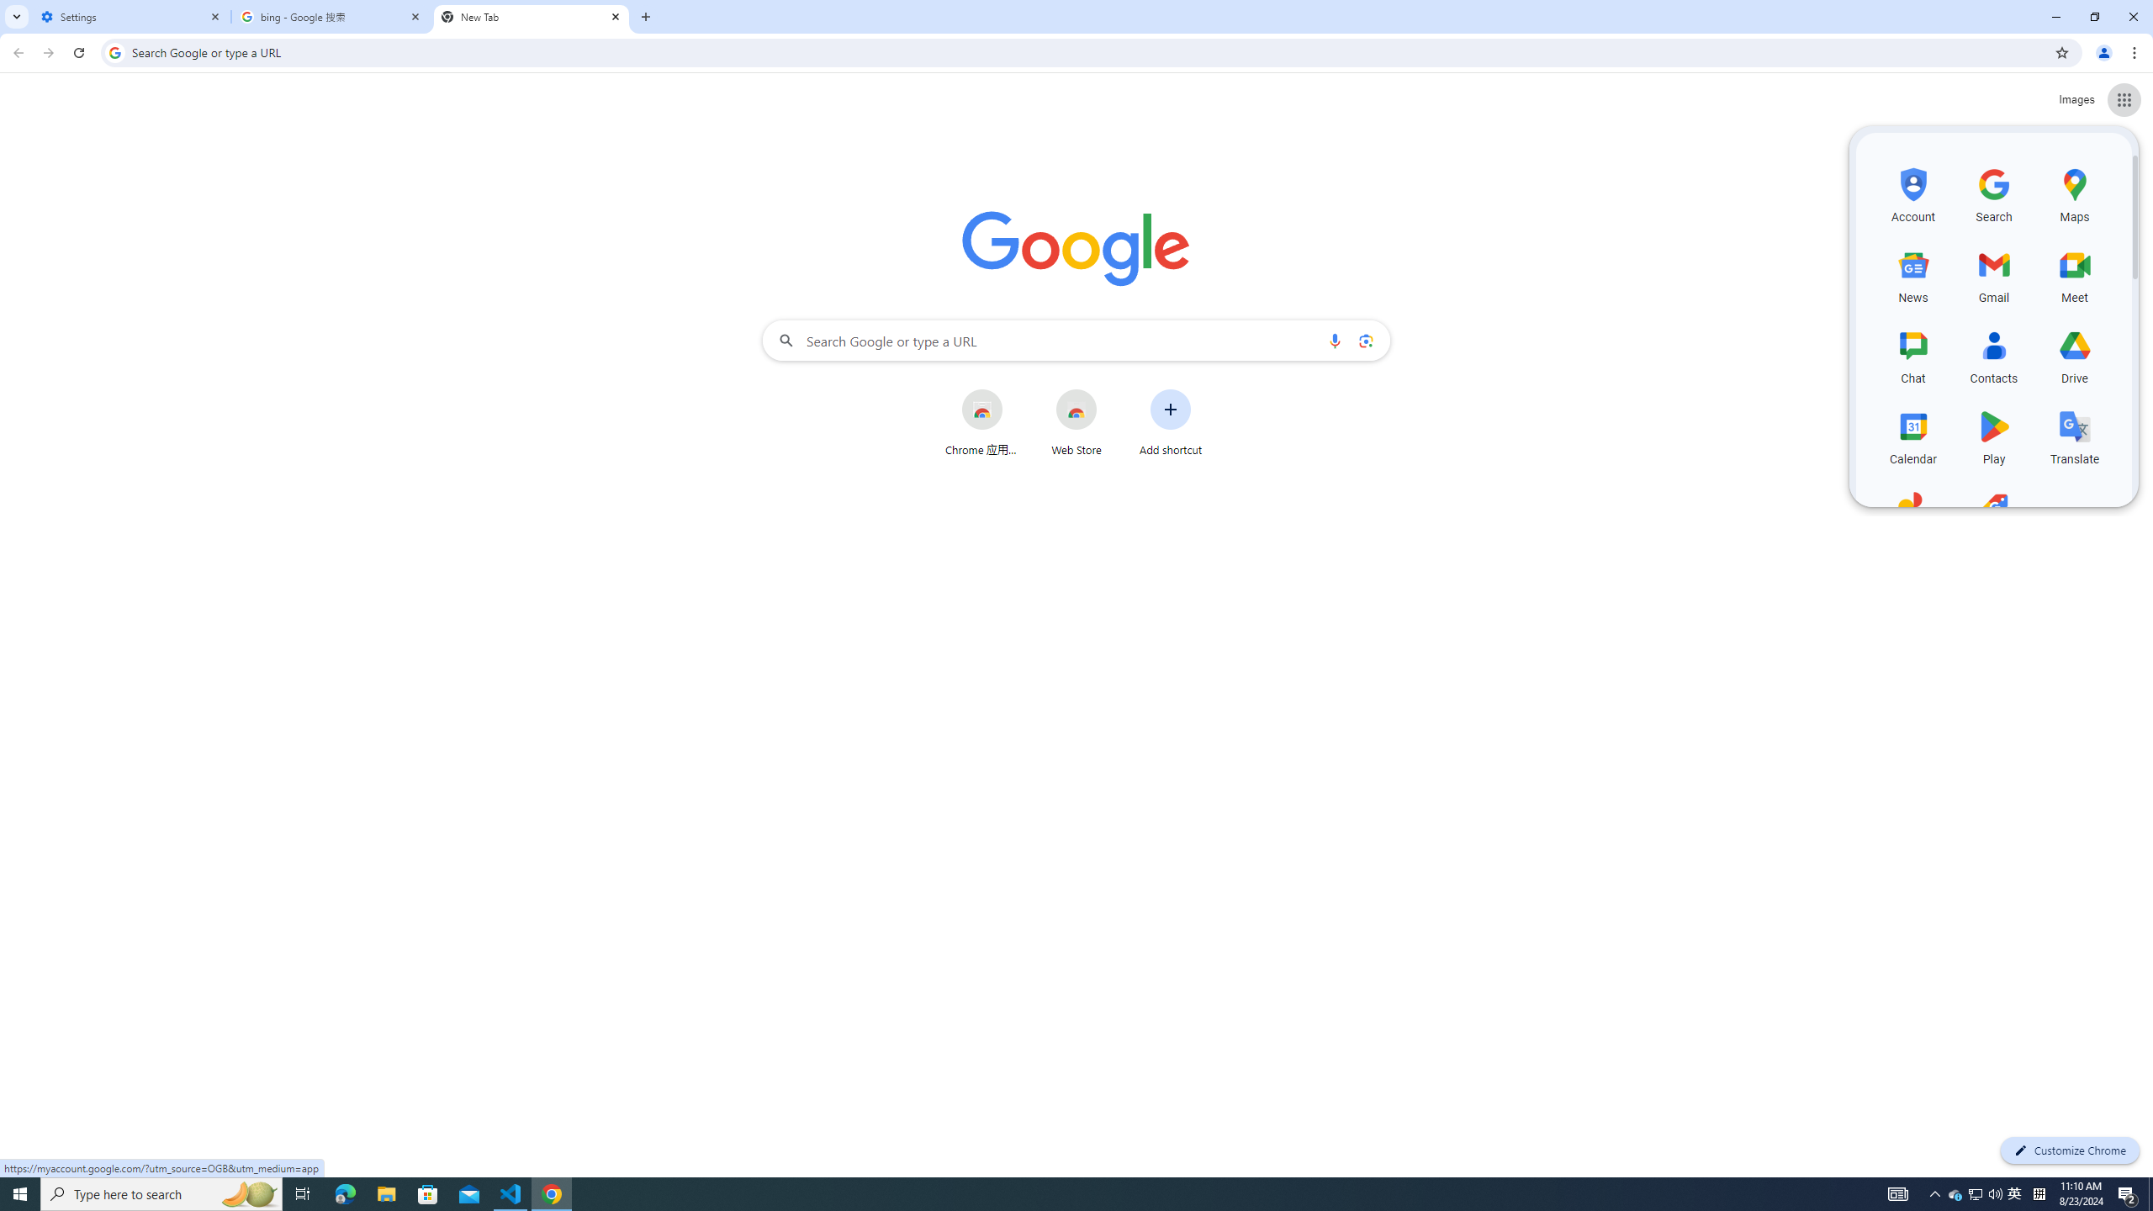 This screenshot has width=2153, height=1211. Describe the element at coordinates (1912, 516) in the screenshot. I see `Photos, row 5 of 5 and column 1 of 3 in the first section` at that location.